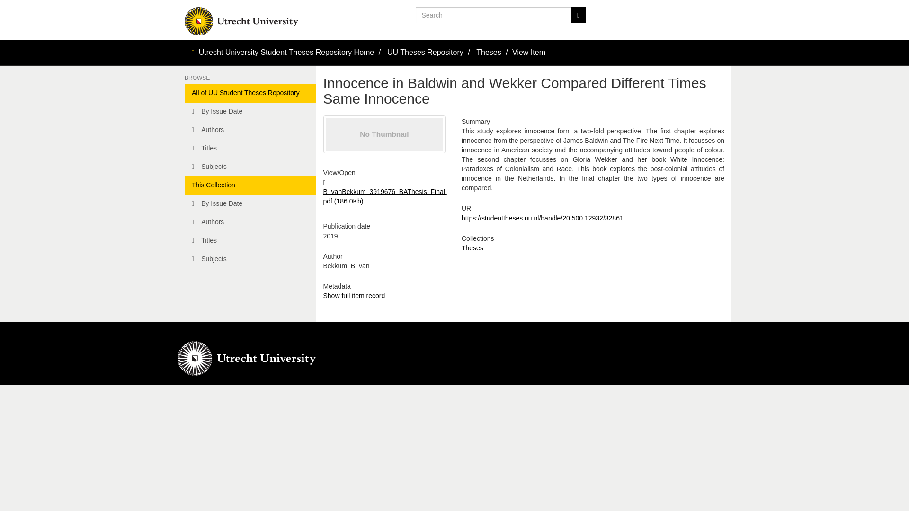 The image size is (909, 511). I want to click on By Issue Date, so click(250, 204).